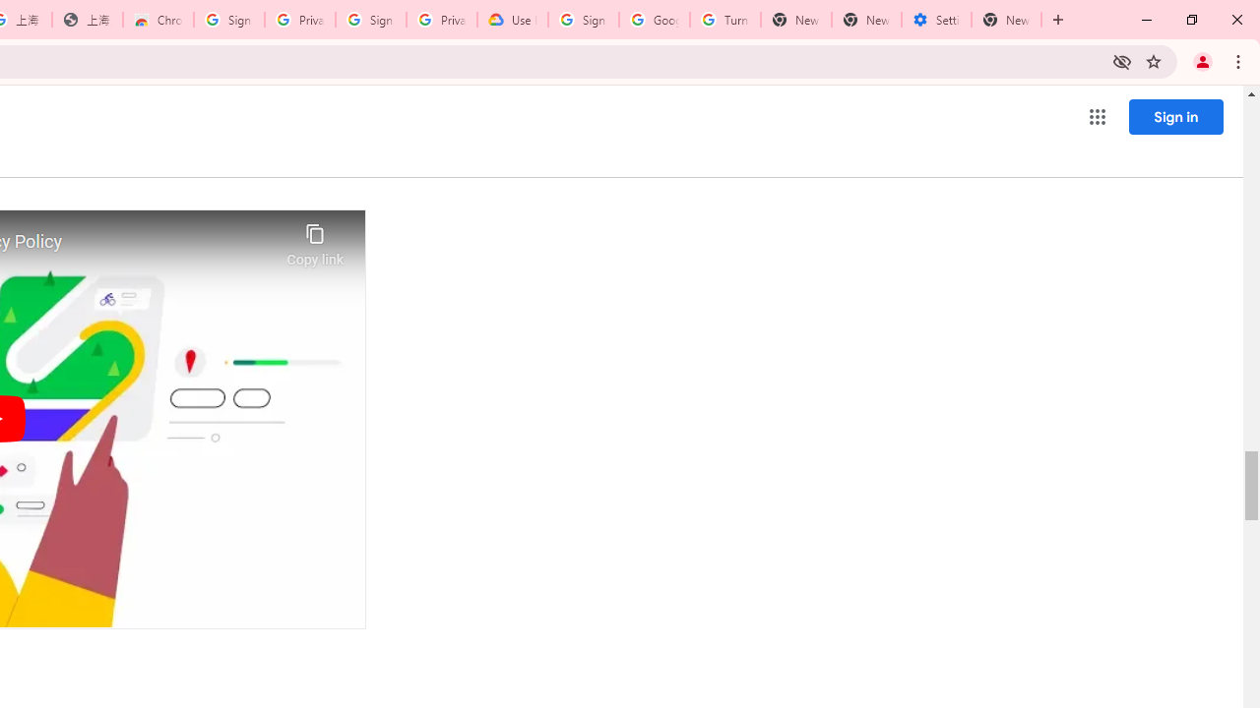  What do you see at coordinates (1006, 20) in the screenshot?
I see `New Tab` at bounding box center [1006, 20].